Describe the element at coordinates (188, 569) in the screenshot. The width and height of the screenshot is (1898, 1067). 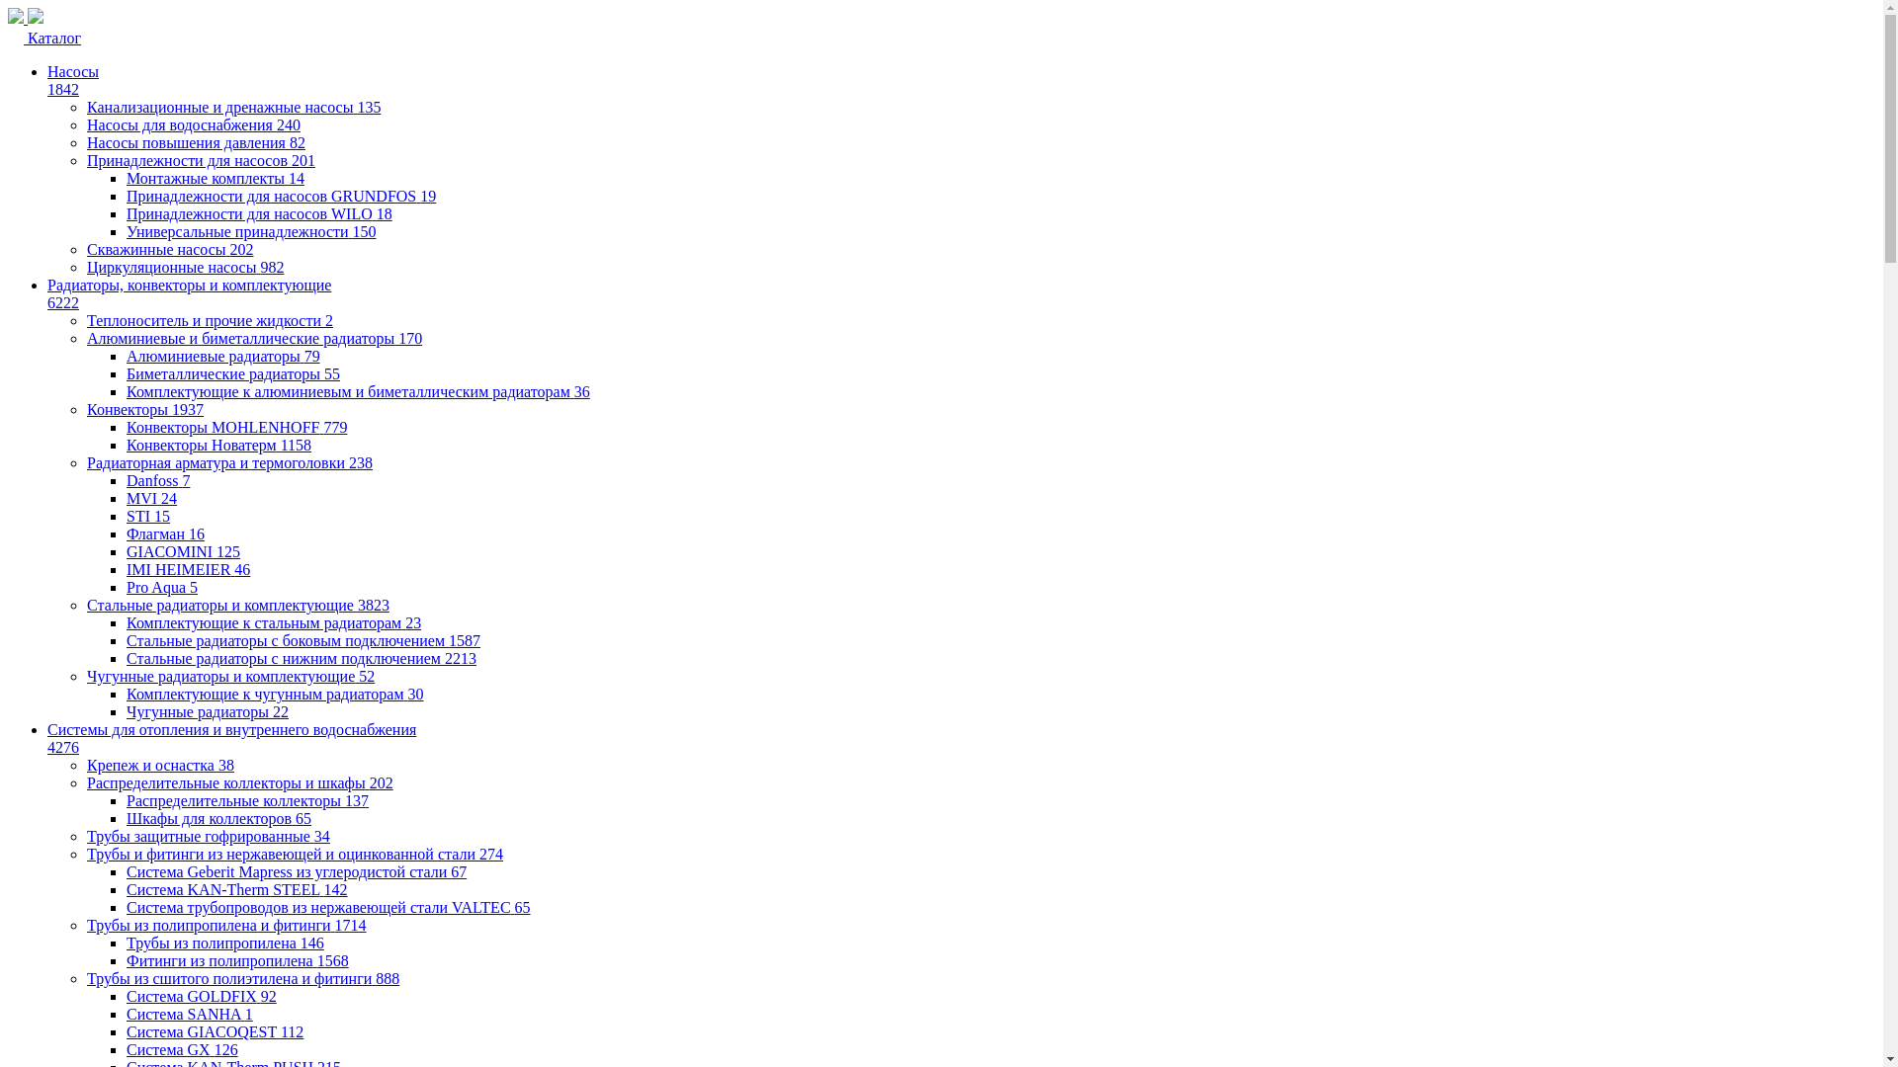
I see `IMI HEIMEIER 46` at that location.